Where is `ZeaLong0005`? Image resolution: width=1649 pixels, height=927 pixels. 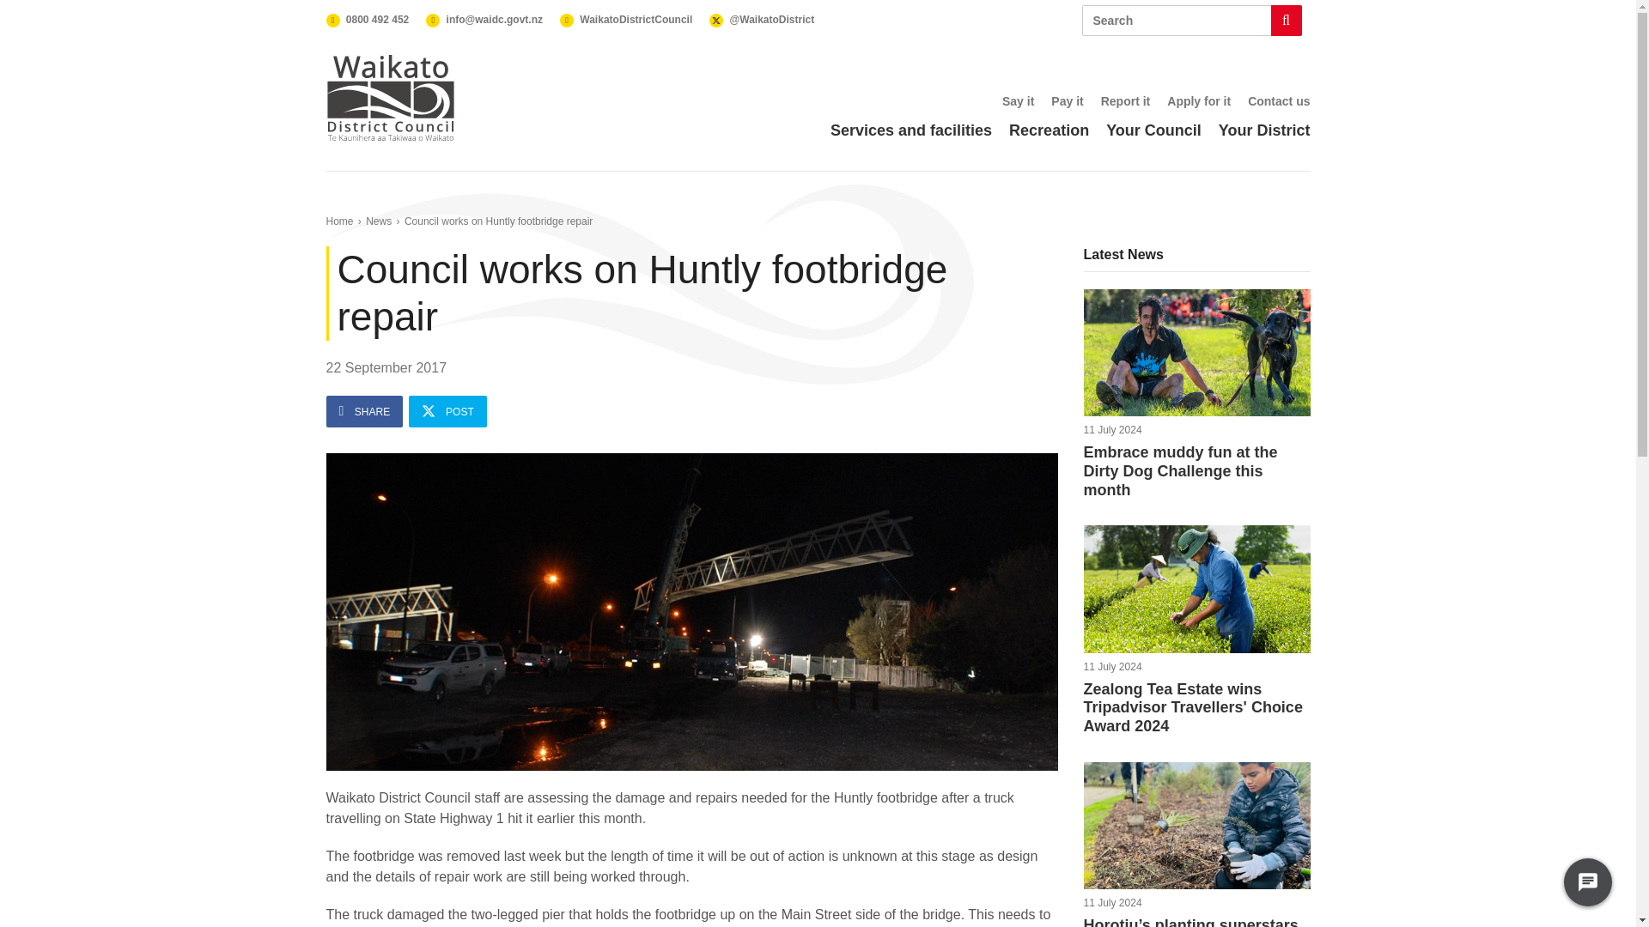
ZeaLong0005 is located at coordinates (1197, 589).